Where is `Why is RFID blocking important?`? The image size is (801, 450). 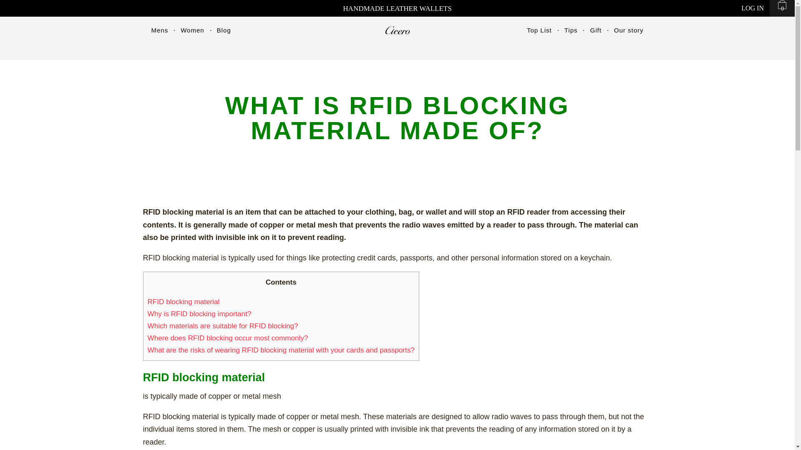
Why is RFID blocking important? is located at coordinates (199, 314).